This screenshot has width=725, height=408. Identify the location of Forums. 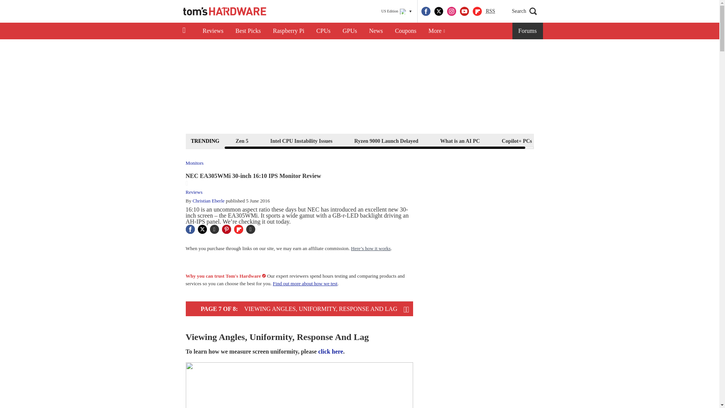
(528, 31).